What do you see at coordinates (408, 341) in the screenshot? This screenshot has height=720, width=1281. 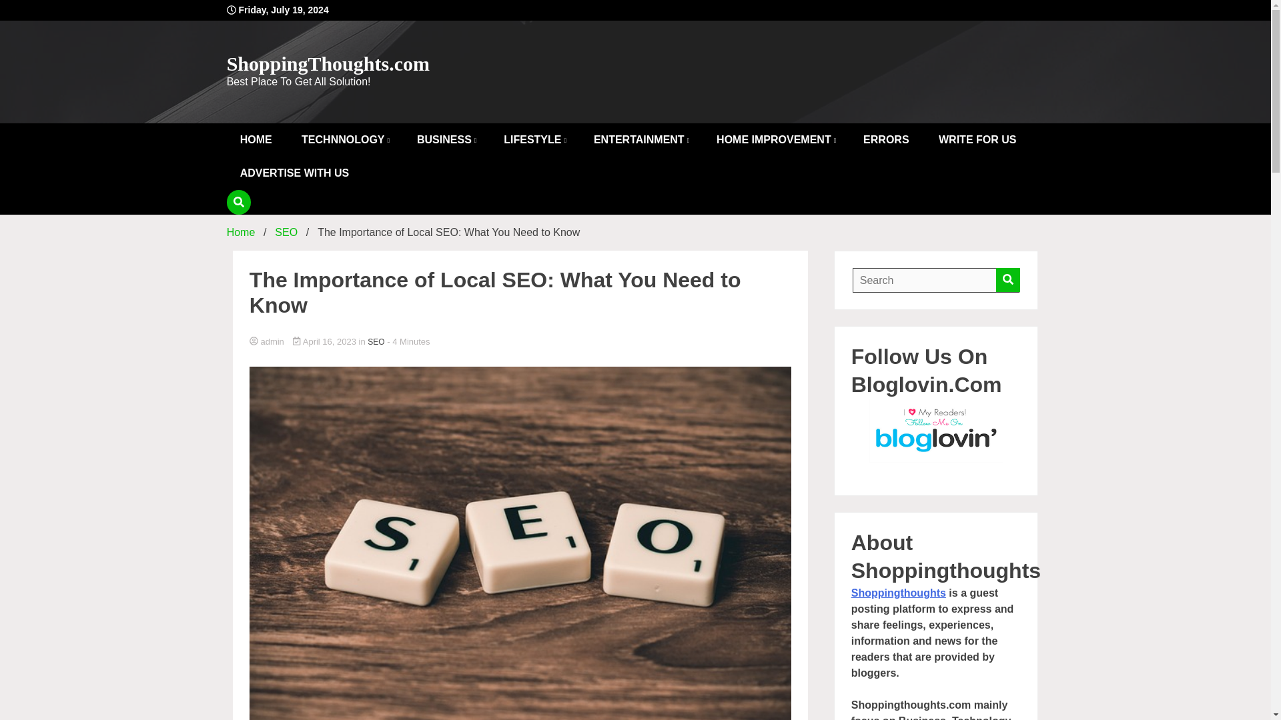 I see `Estimated Reading Time of Article` at bounding box center [408, 341].